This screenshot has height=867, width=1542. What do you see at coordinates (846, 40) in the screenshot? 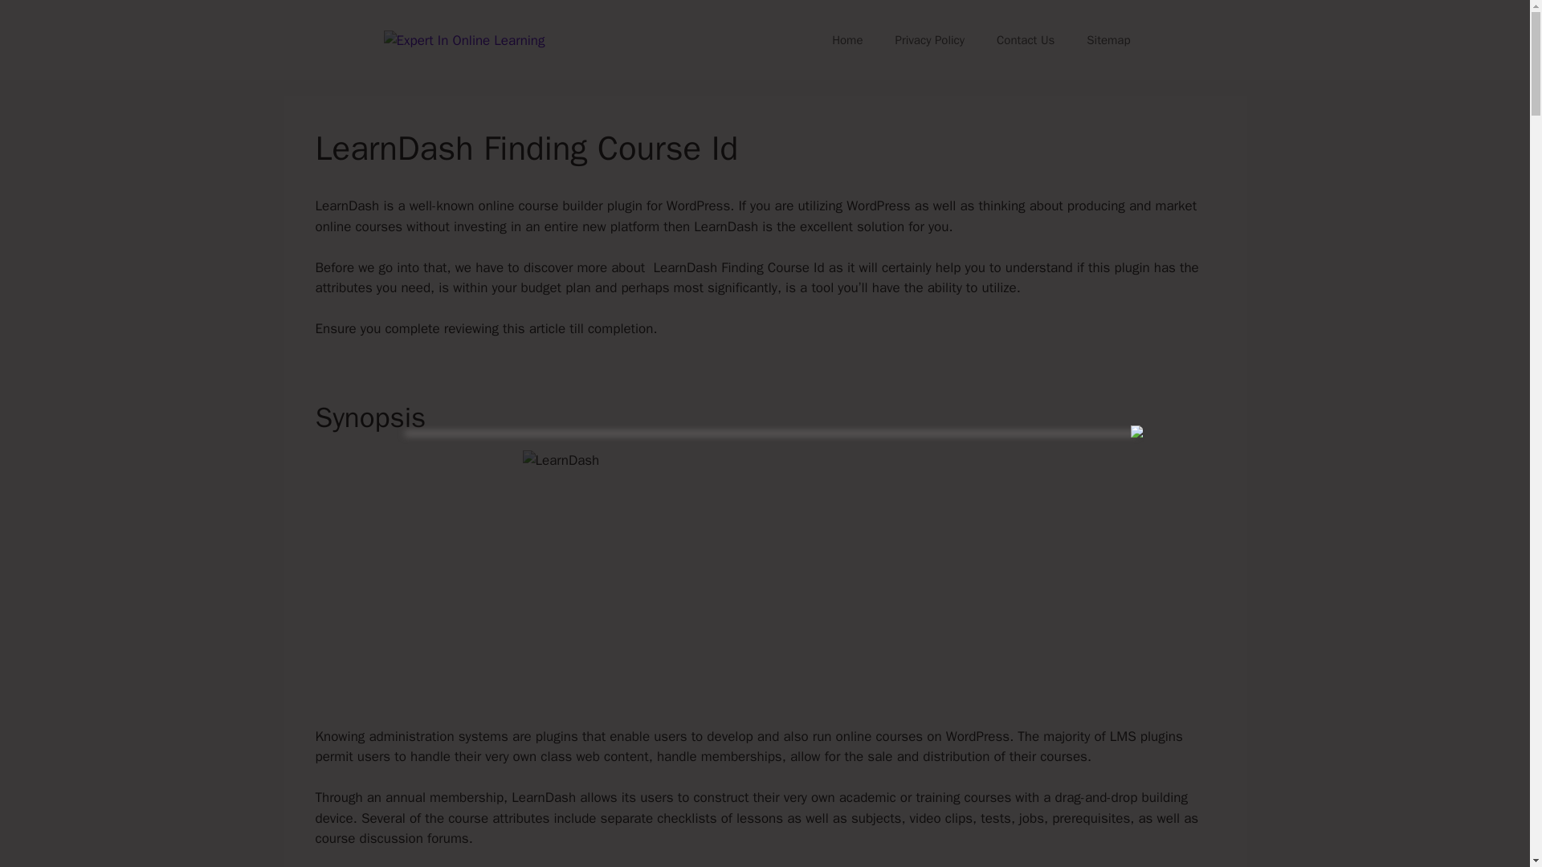
I see `Home` at bounding box center [846, 40].